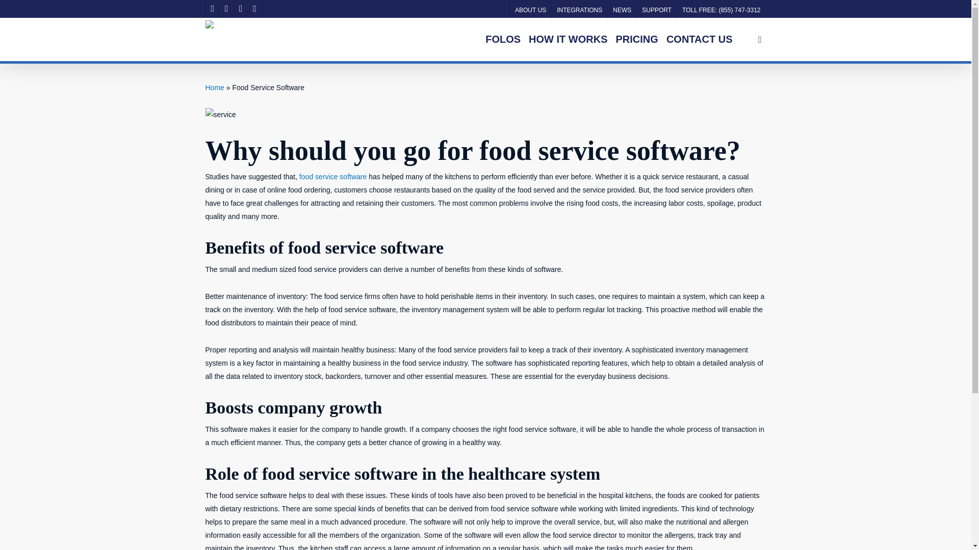  What do you see at coordinates (622, 10) in the screenshot?
I see `NEWS` at bounding box center [622, 10].